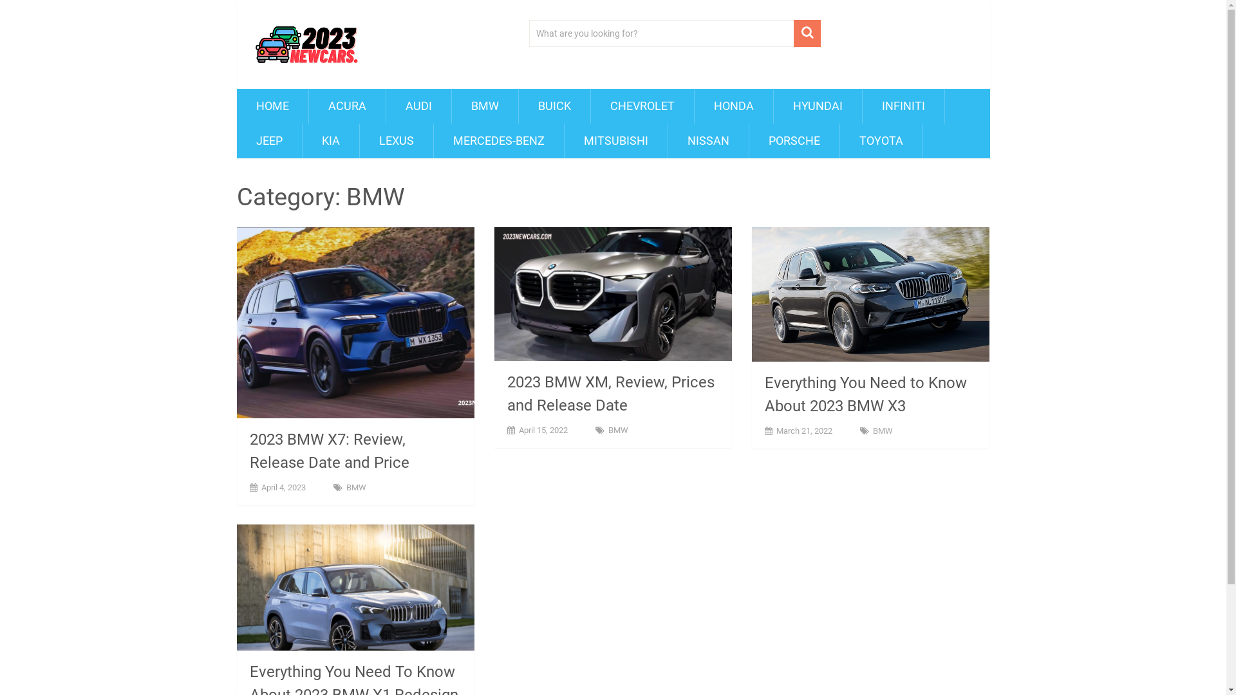  I want to click on BUICK, so click(555, 106).